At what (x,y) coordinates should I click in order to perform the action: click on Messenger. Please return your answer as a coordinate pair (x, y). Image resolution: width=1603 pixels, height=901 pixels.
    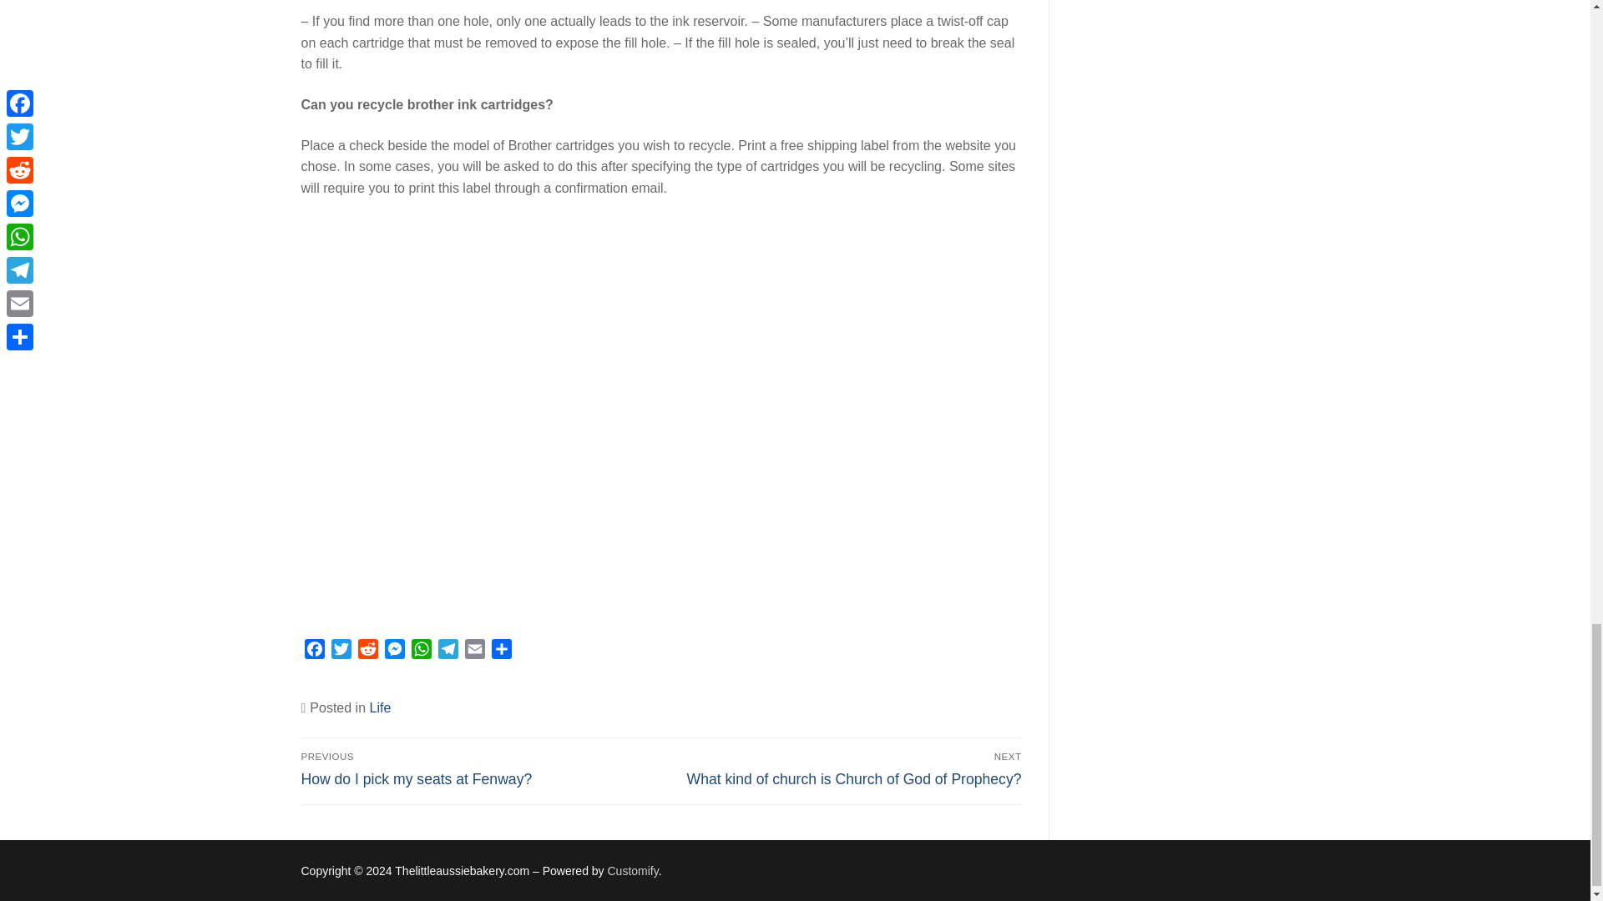
    Looking at the image, I should click on (394, 652).